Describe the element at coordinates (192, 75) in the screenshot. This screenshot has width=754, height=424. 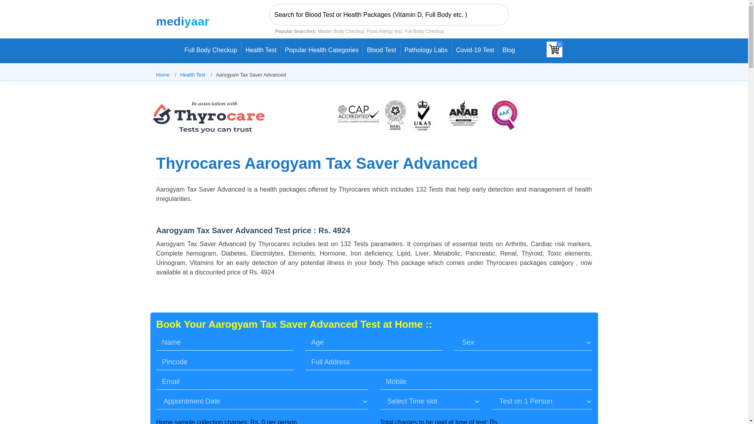
I see `Health Test` at that location.